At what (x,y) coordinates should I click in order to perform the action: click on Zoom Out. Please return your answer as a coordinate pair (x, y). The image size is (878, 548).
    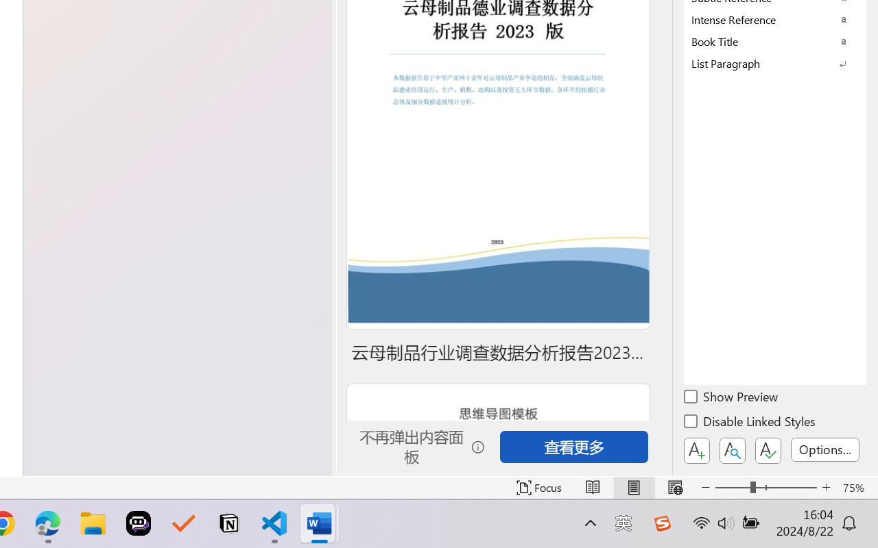
    Looking at the image, I should click on (733, 488).